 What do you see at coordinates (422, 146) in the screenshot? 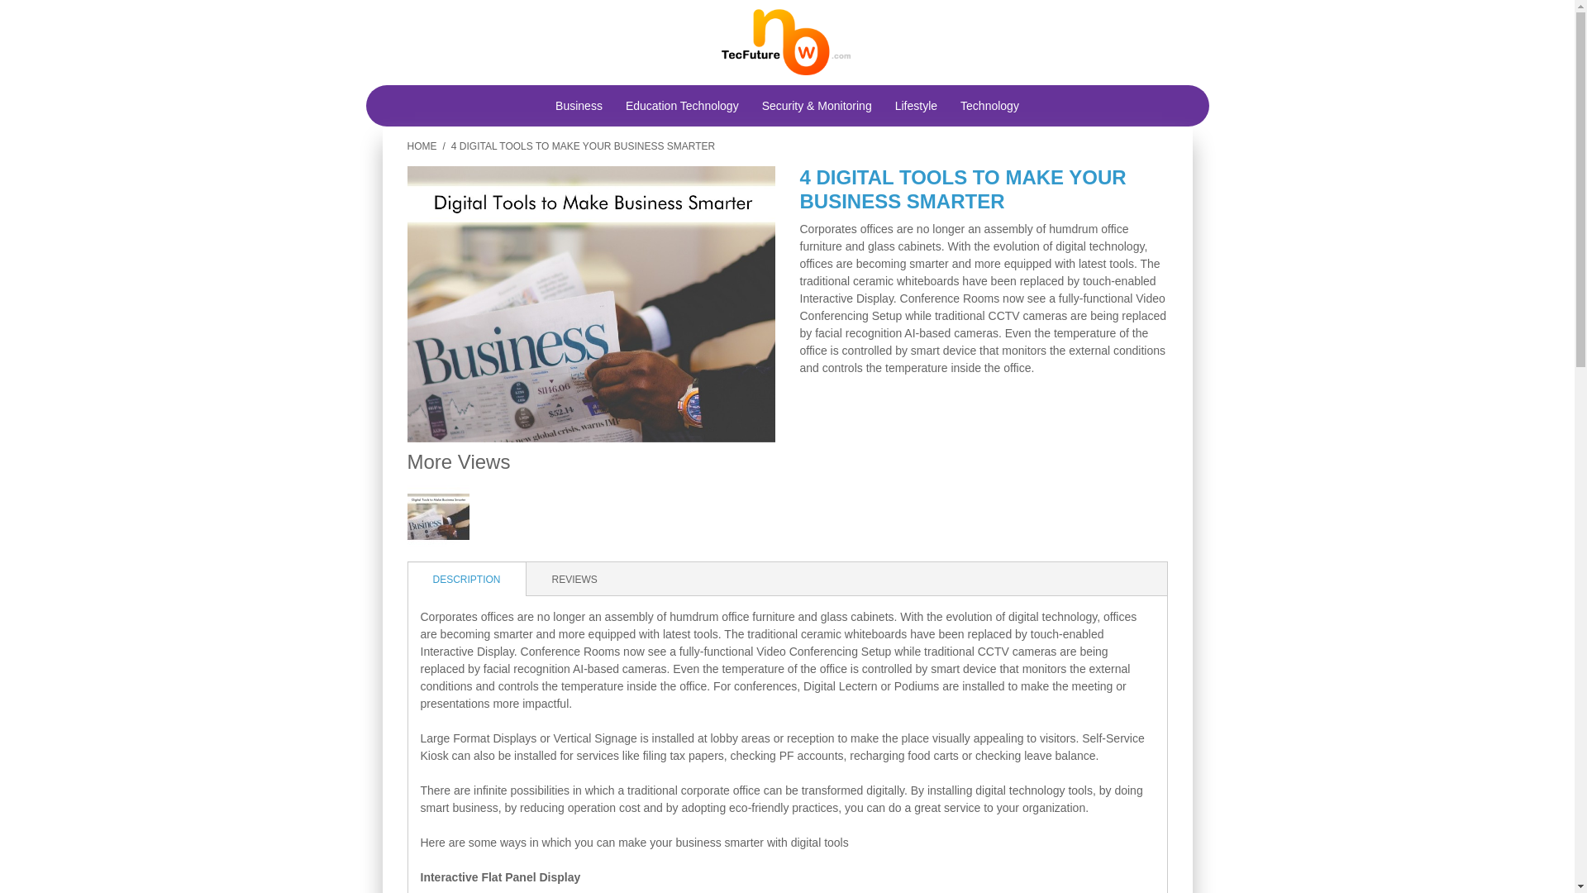
I see `HOME` at bounding box center [422, 146].